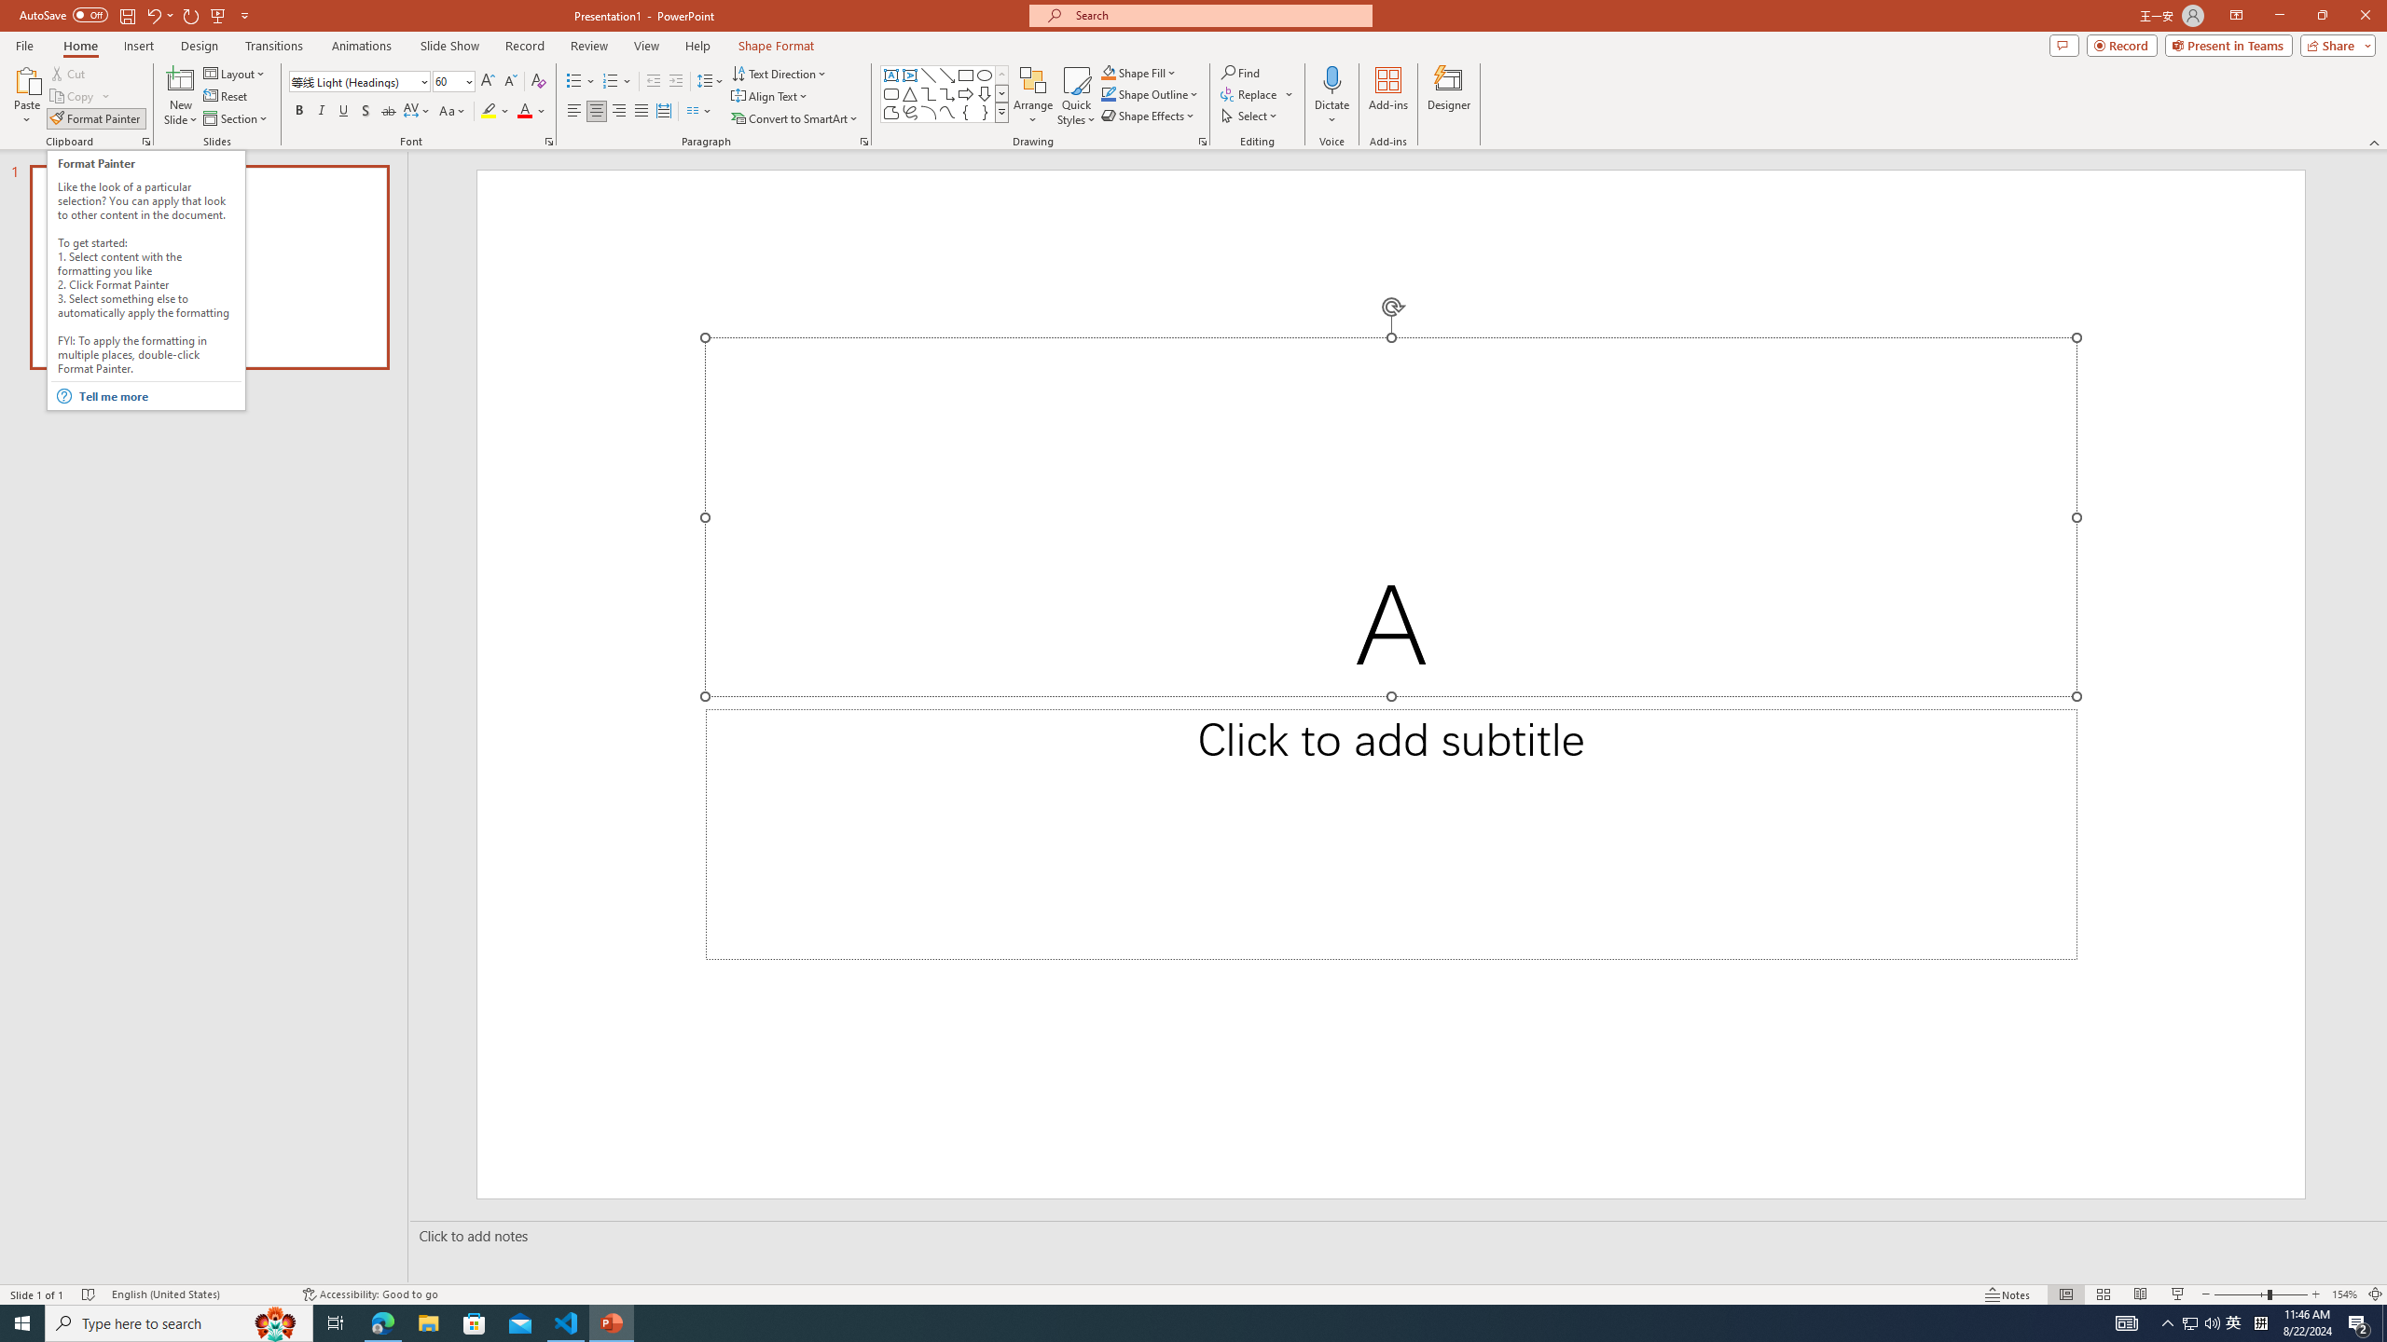 The image size is (2387, 1342). What do you see at coordinates (74, 97) in the screenshot?
I see `Copy` at bounding box center [74, 97].